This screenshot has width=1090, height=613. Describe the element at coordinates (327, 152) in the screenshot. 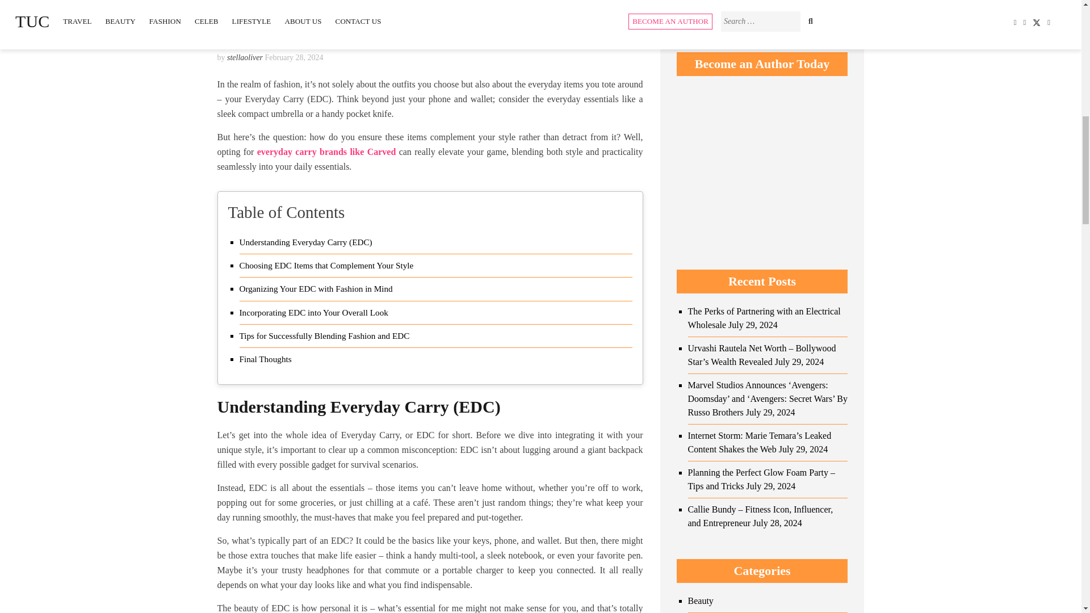

I see `everyday carry brands like Carved` at that location.